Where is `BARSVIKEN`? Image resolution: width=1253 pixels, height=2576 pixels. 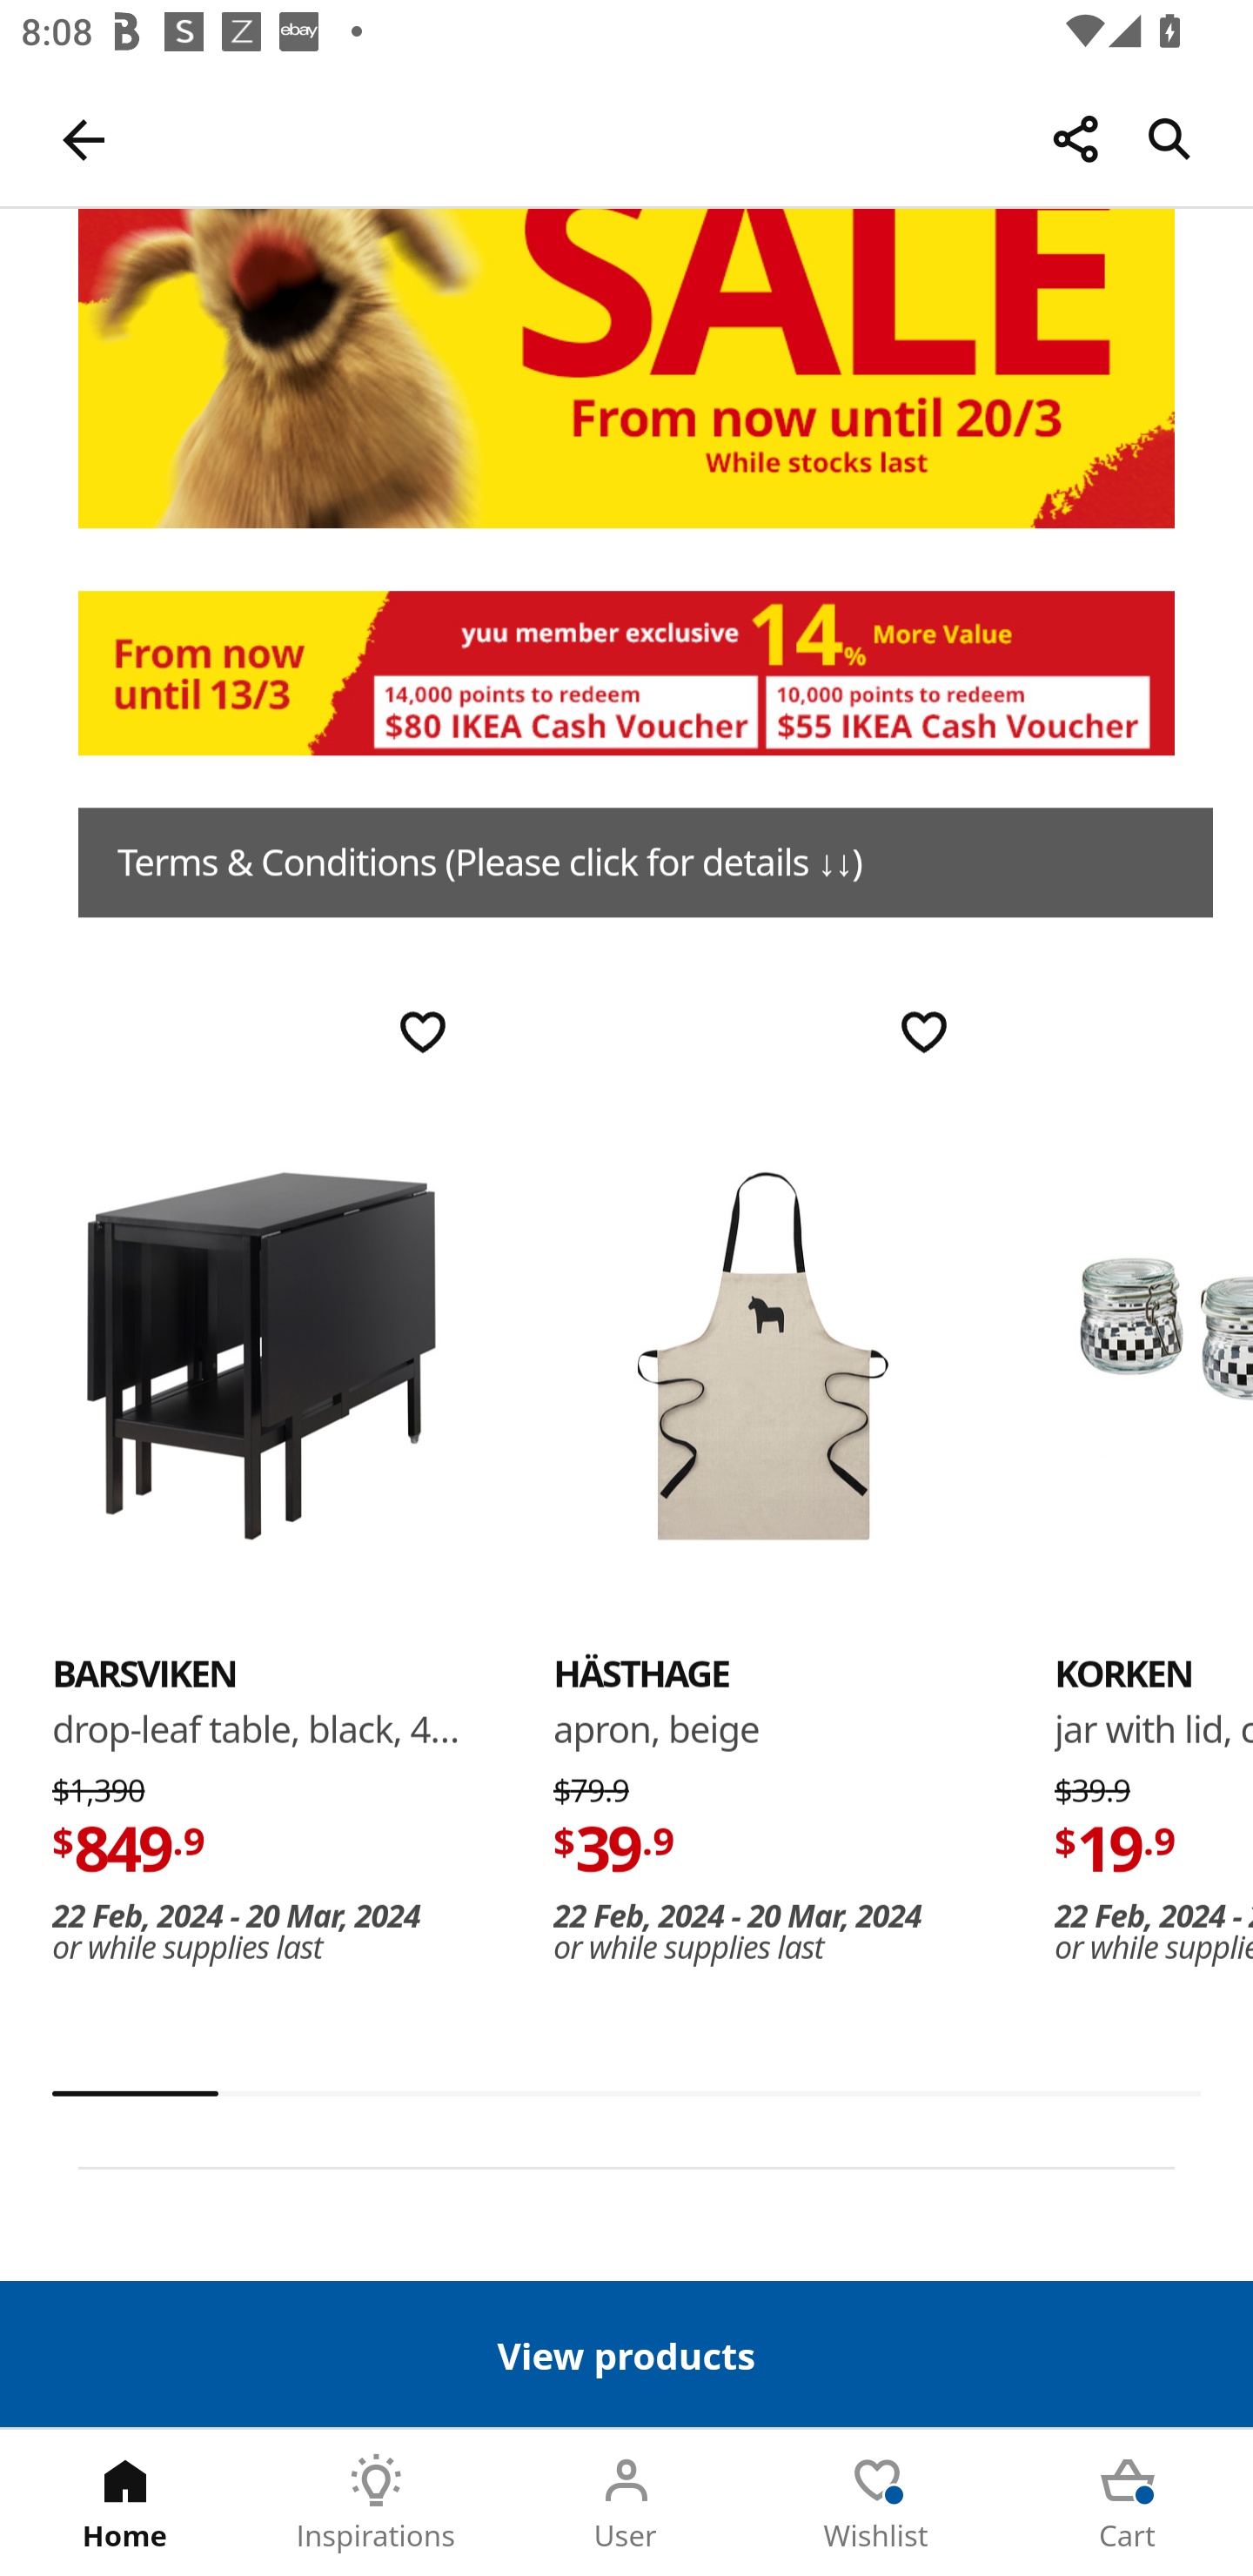
BARSVIKEN is located at coordinates (261, 1356).